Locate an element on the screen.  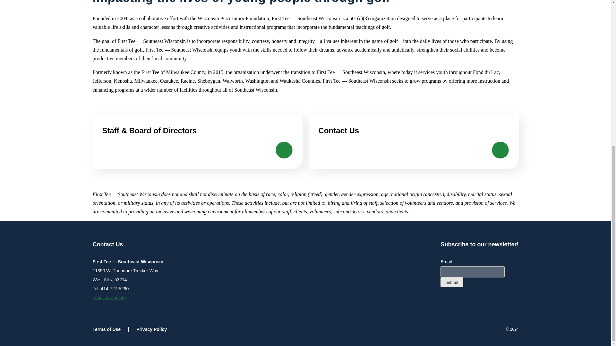
Open youtube in a new window is located at coordinates (482, 300).